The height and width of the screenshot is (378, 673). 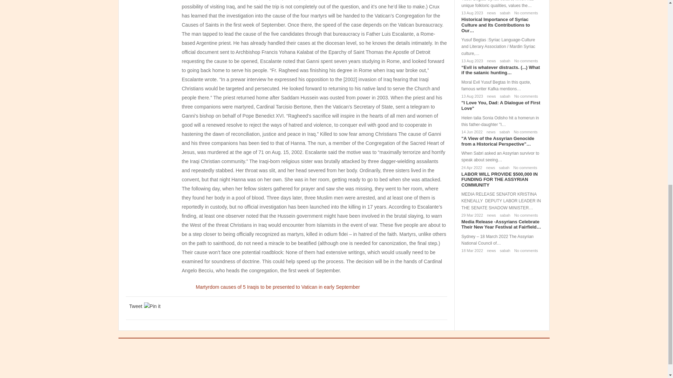 I want to click on Pin it, so click(x=152, y=306).